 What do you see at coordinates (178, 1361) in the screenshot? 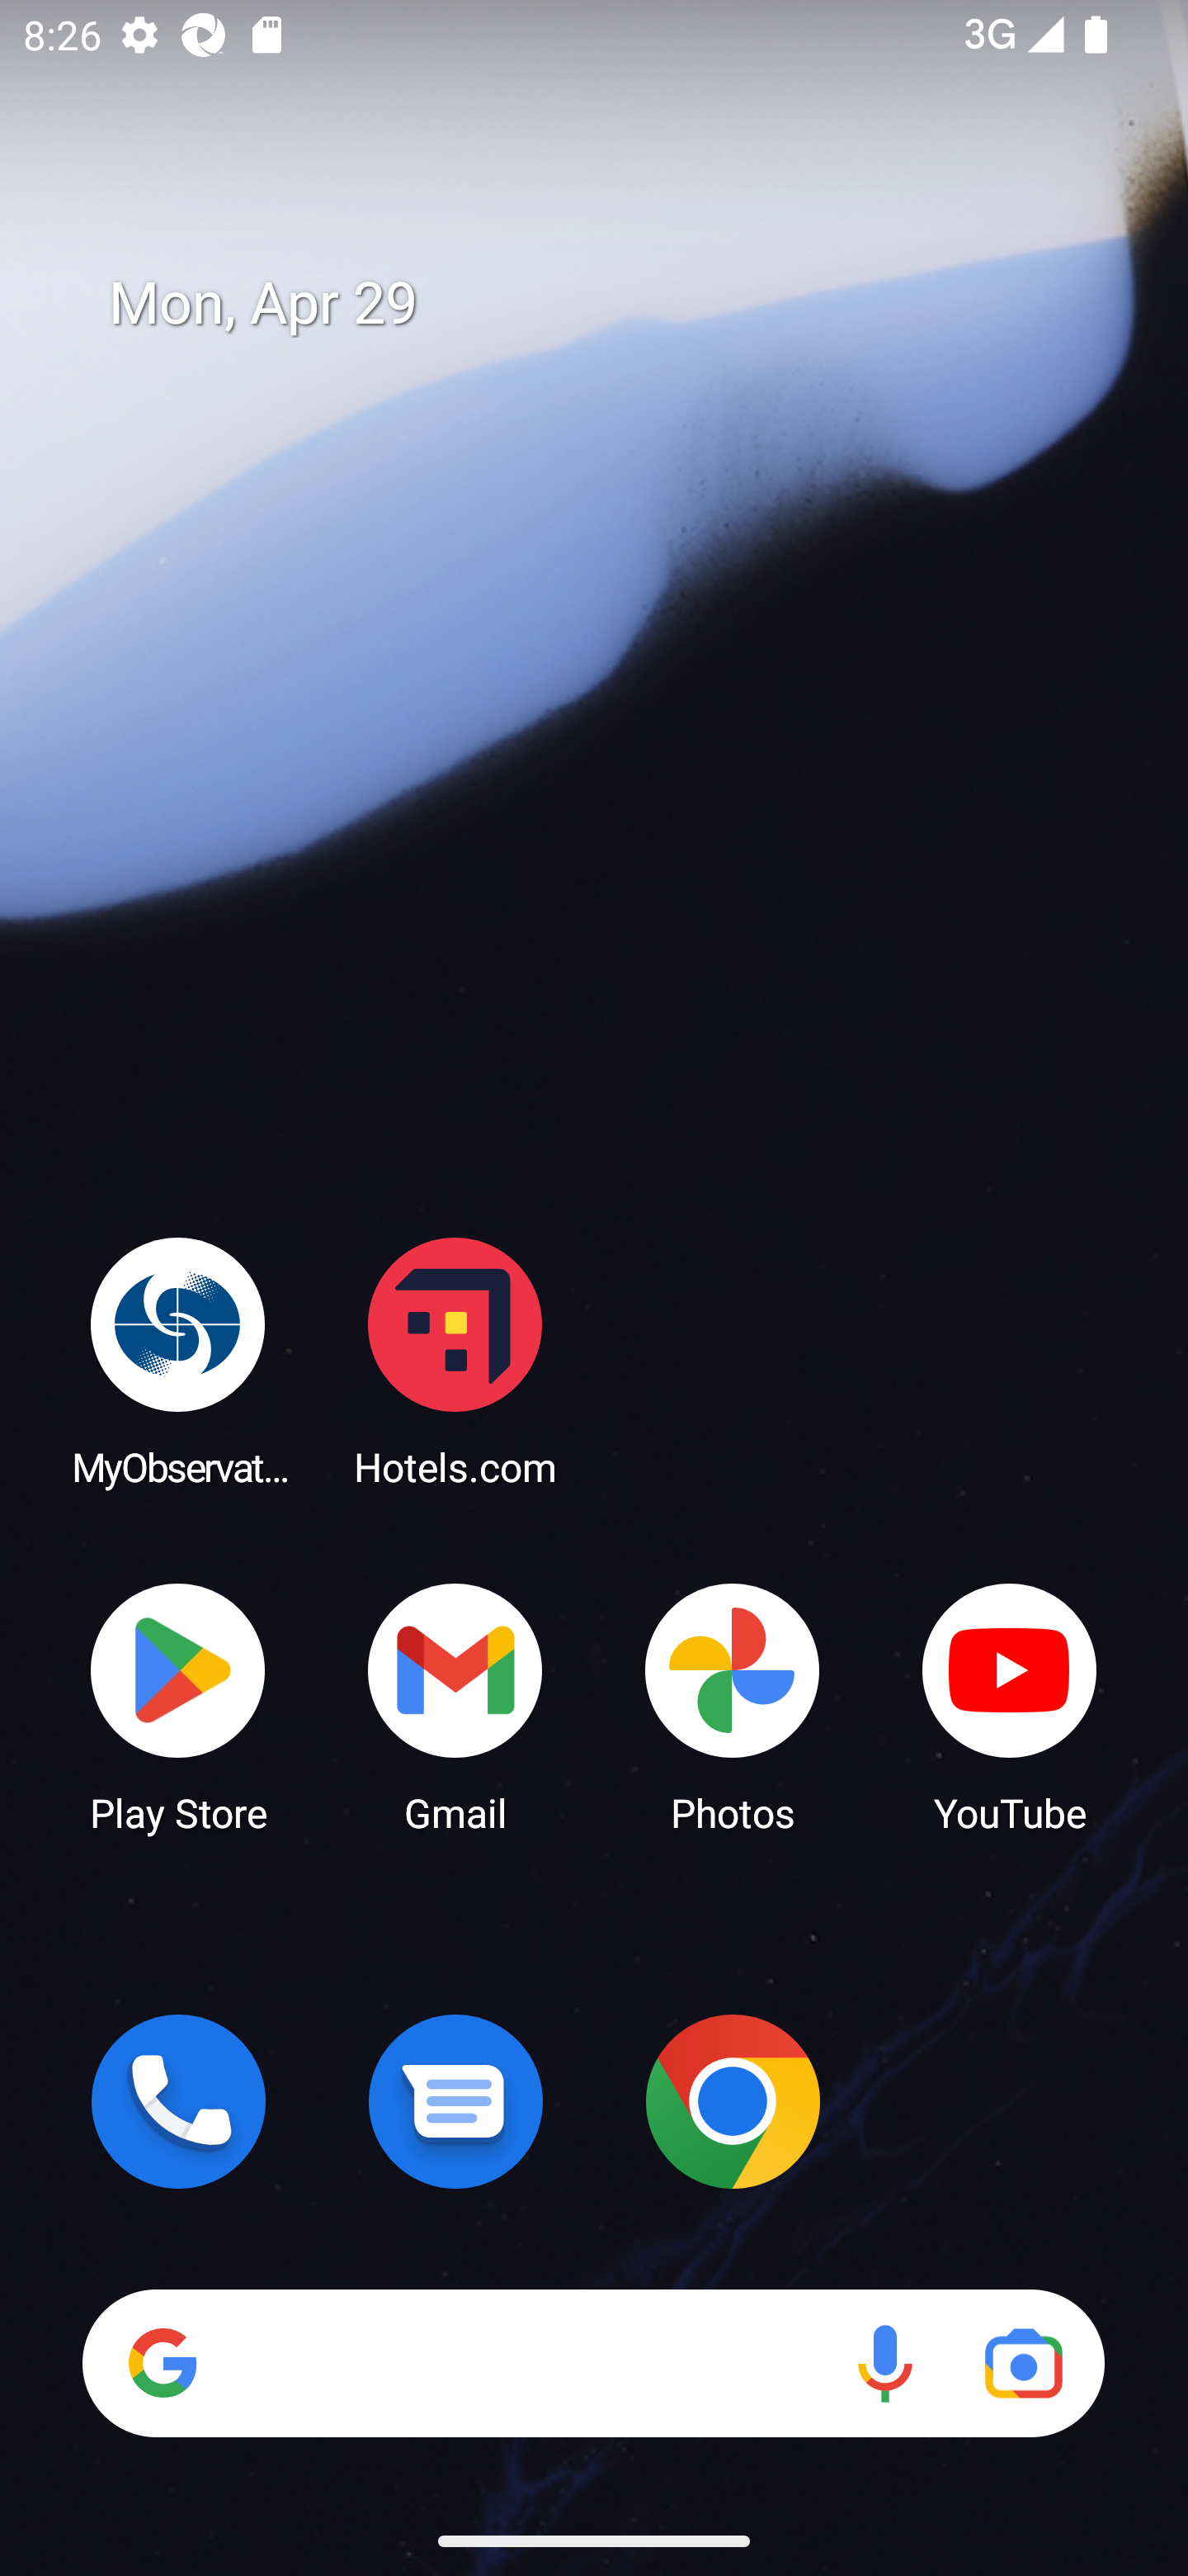
I see `MyObservatory` at bounding box center [178, 1361].